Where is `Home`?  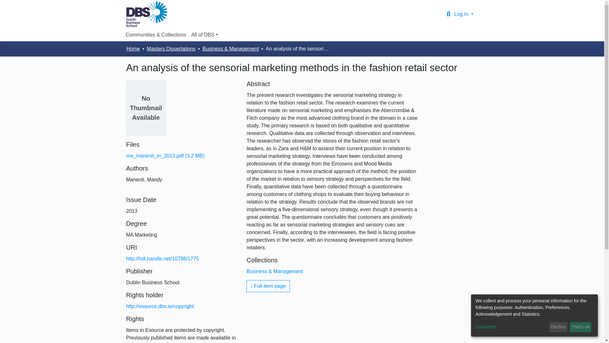 Home is located at coordinates (133, 49).